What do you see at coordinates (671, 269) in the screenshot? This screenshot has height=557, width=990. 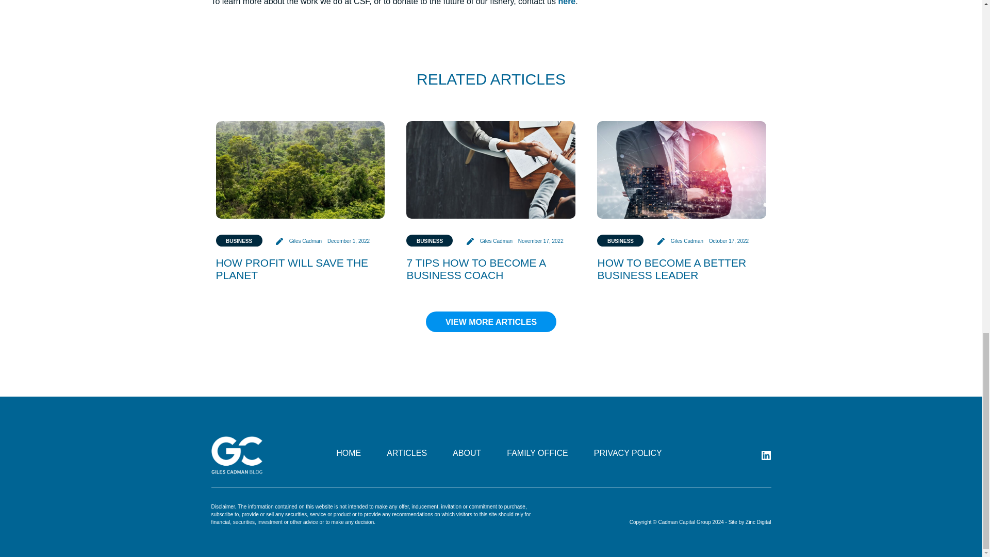 I see `HOW TO BECOME A BETTER BUSINESS LEADER` at bounding box center [671, 269].